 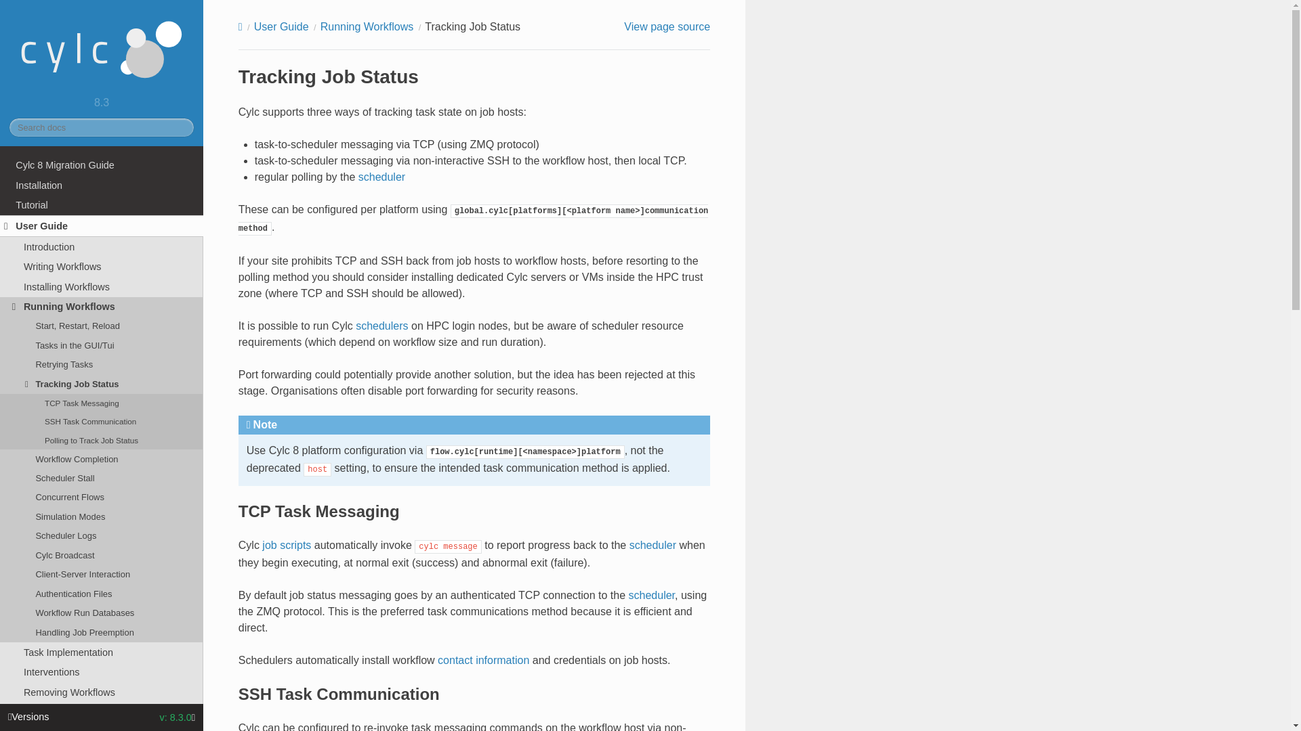 I want to click on Handling Job Preemption, so click(x=102, y=633).